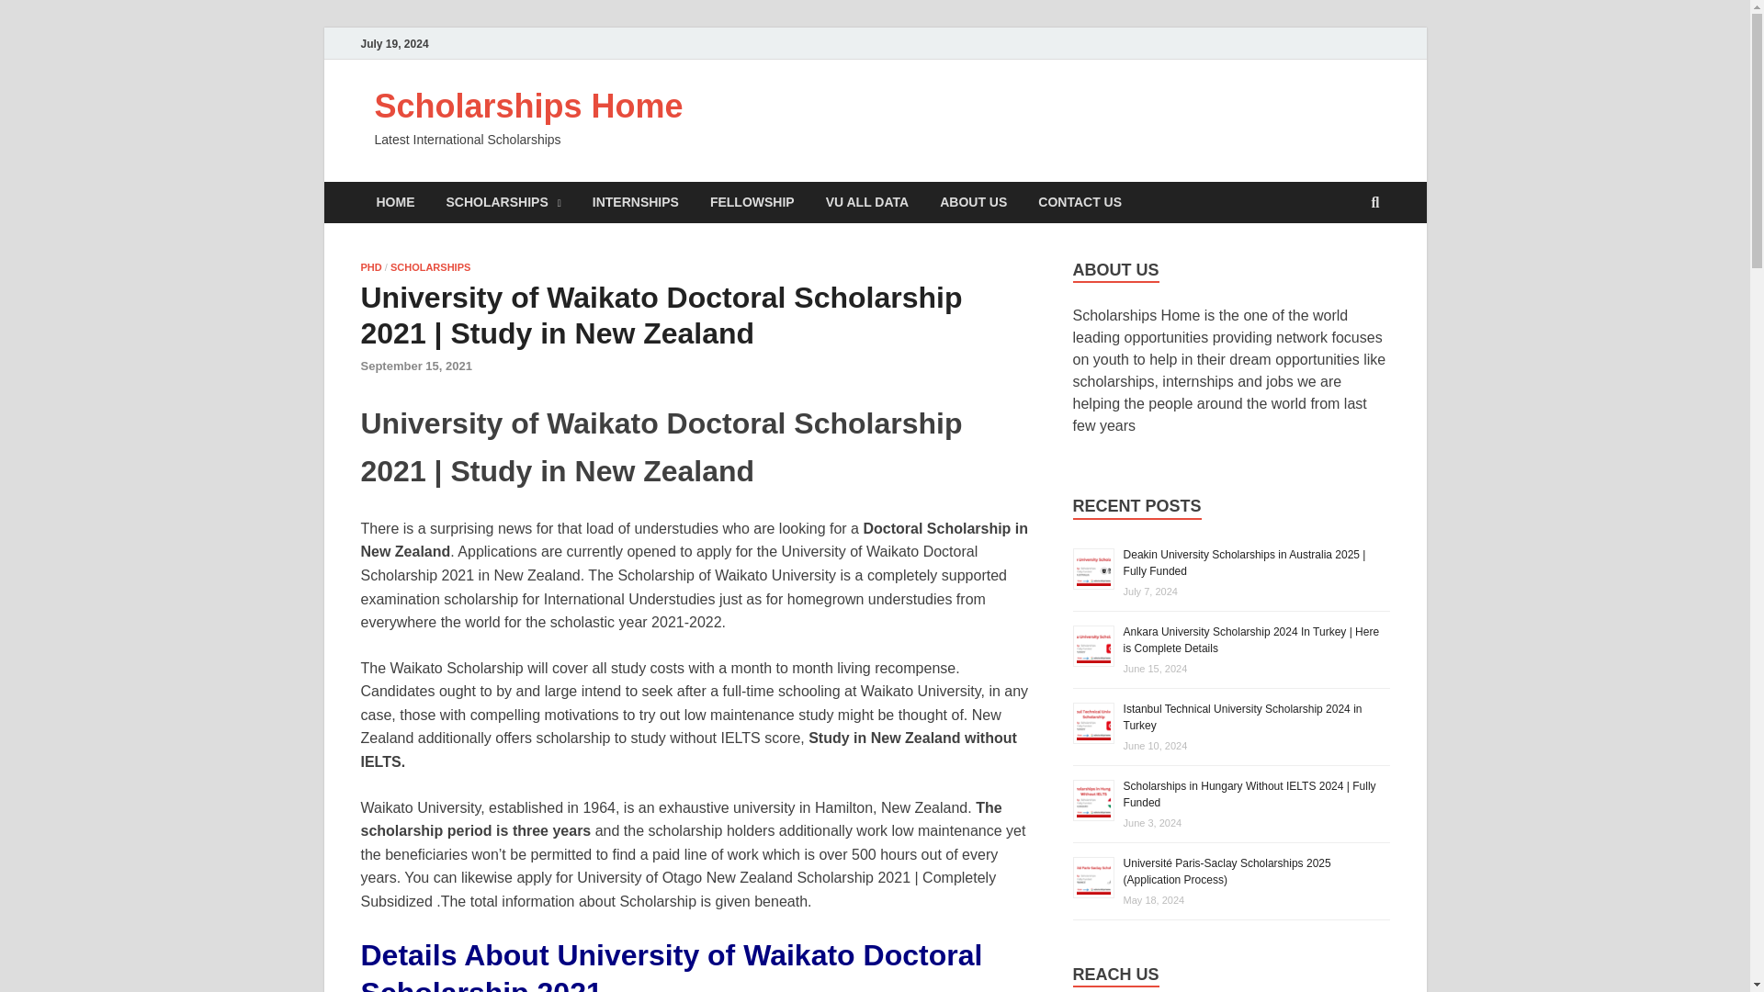  What do you see at coordinates (503, 202) in the screenshot?
I see `SCHOLARSHIPS` at bounding box center [503, 202].